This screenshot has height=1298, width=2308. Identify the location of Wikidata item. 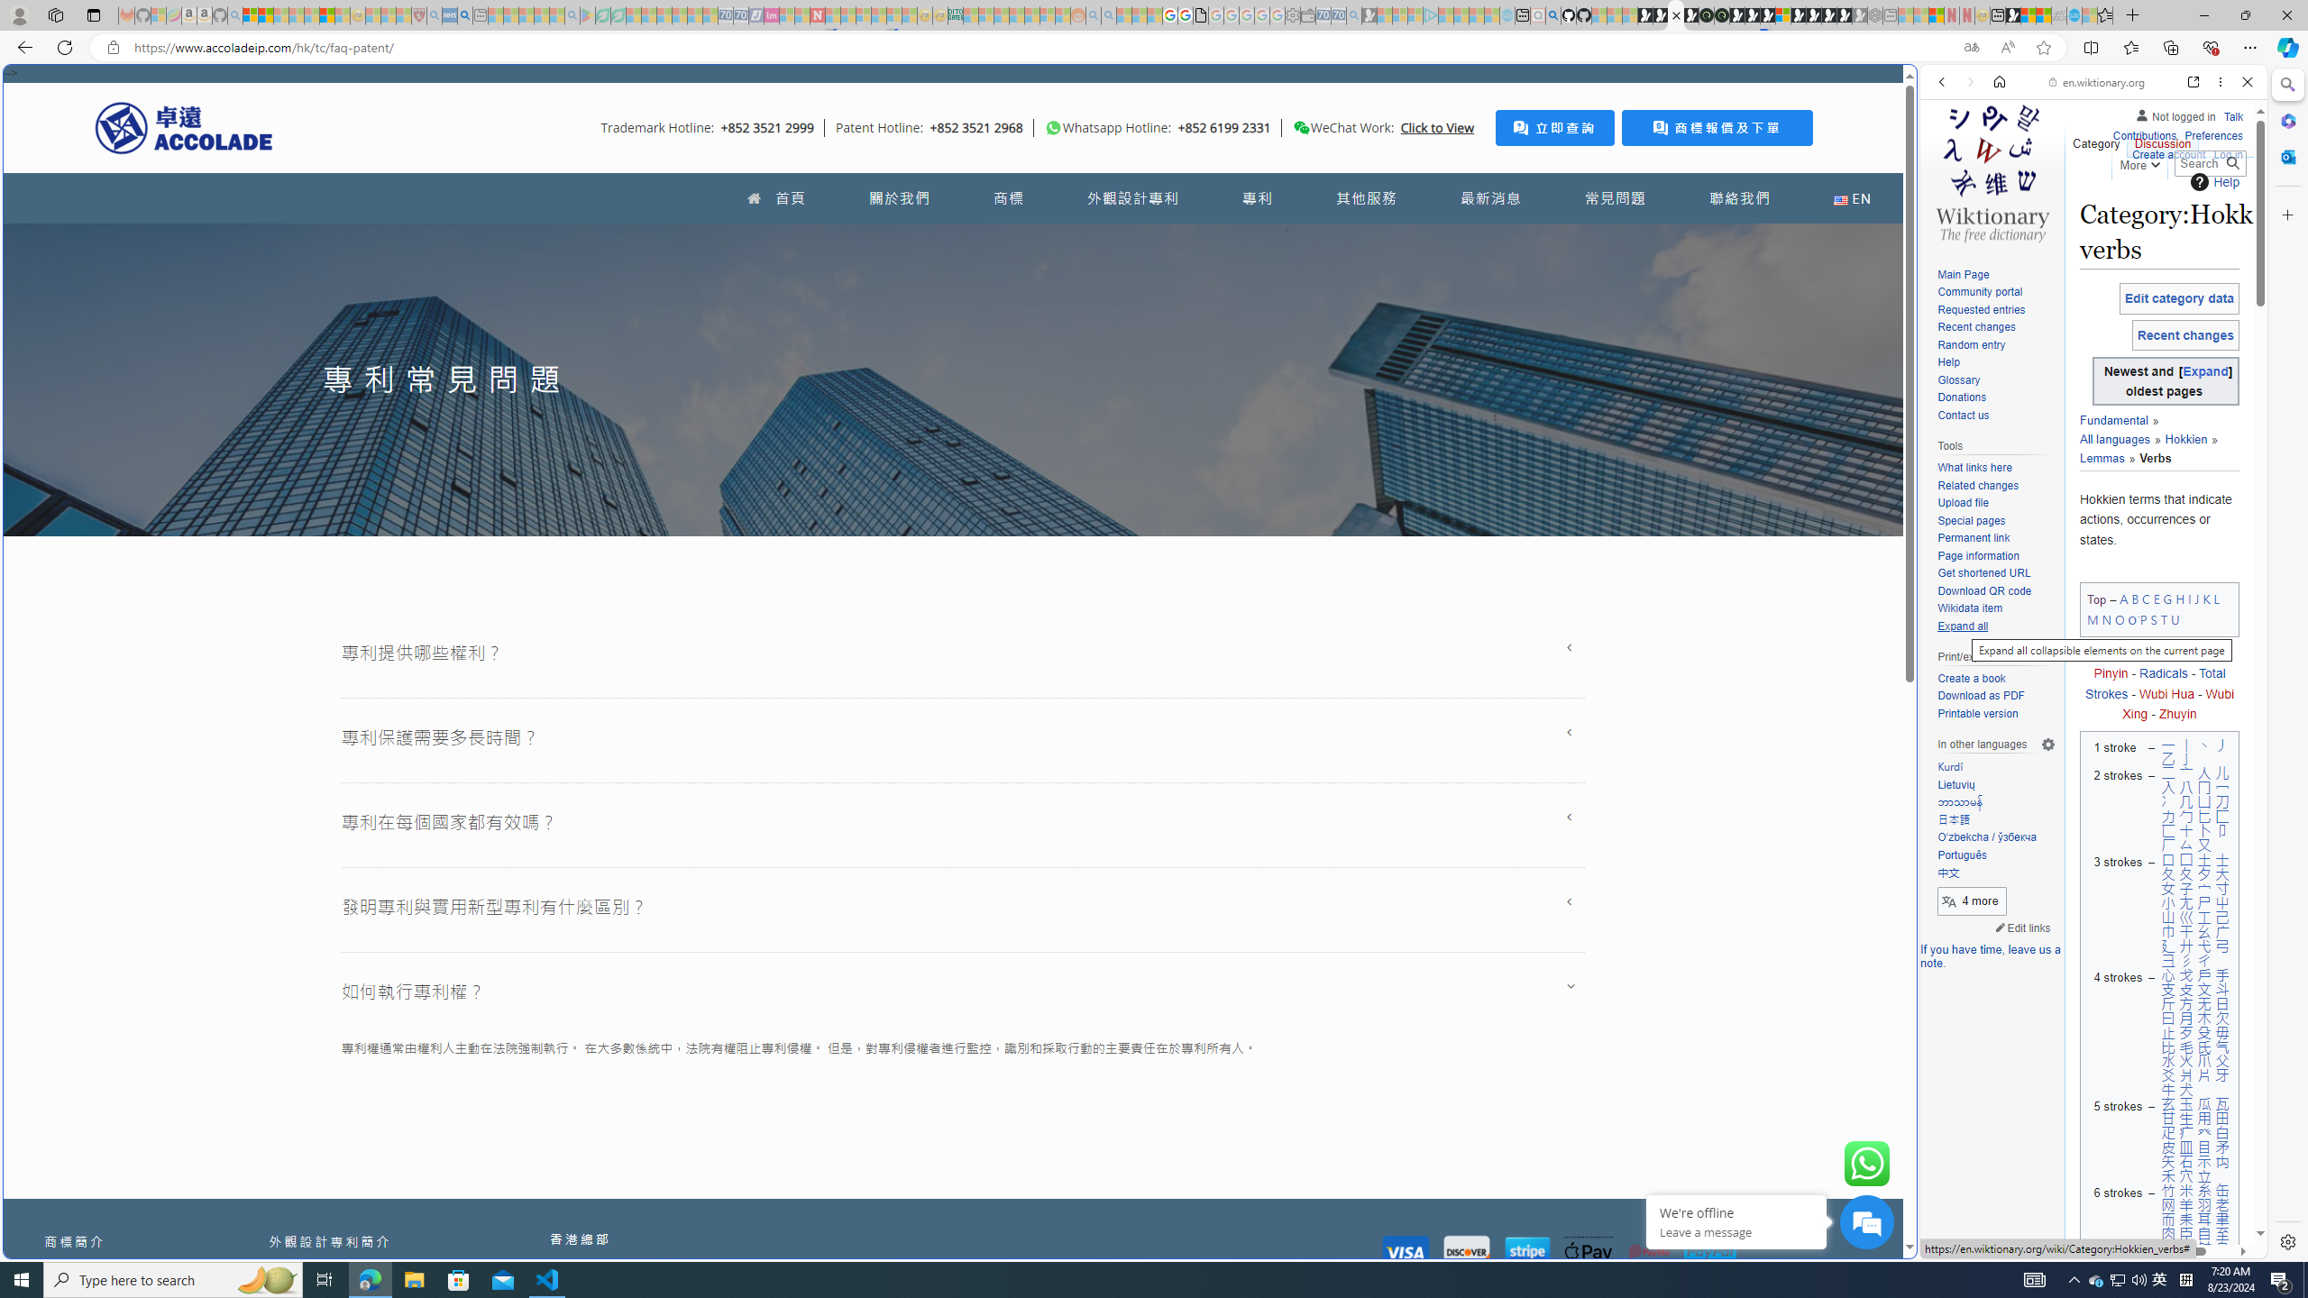
(1969, 608).